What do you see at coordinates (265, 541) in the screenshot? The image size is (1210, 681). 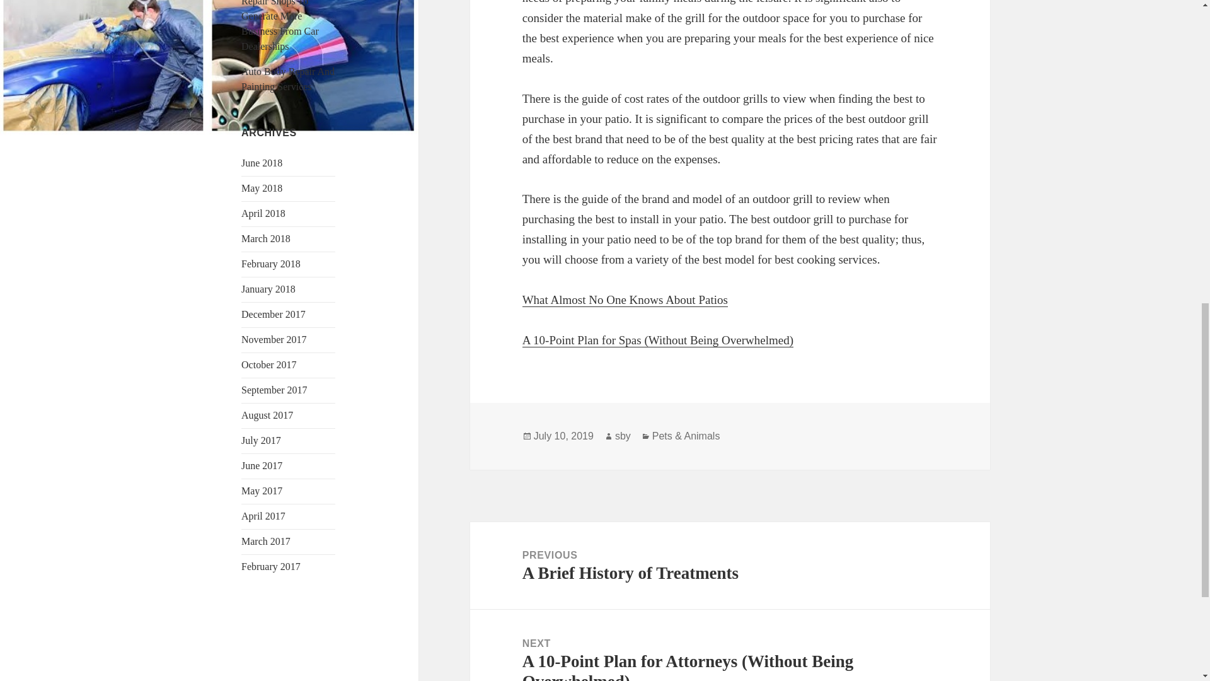 I see `February 2017` at bounding box center [265, 541].